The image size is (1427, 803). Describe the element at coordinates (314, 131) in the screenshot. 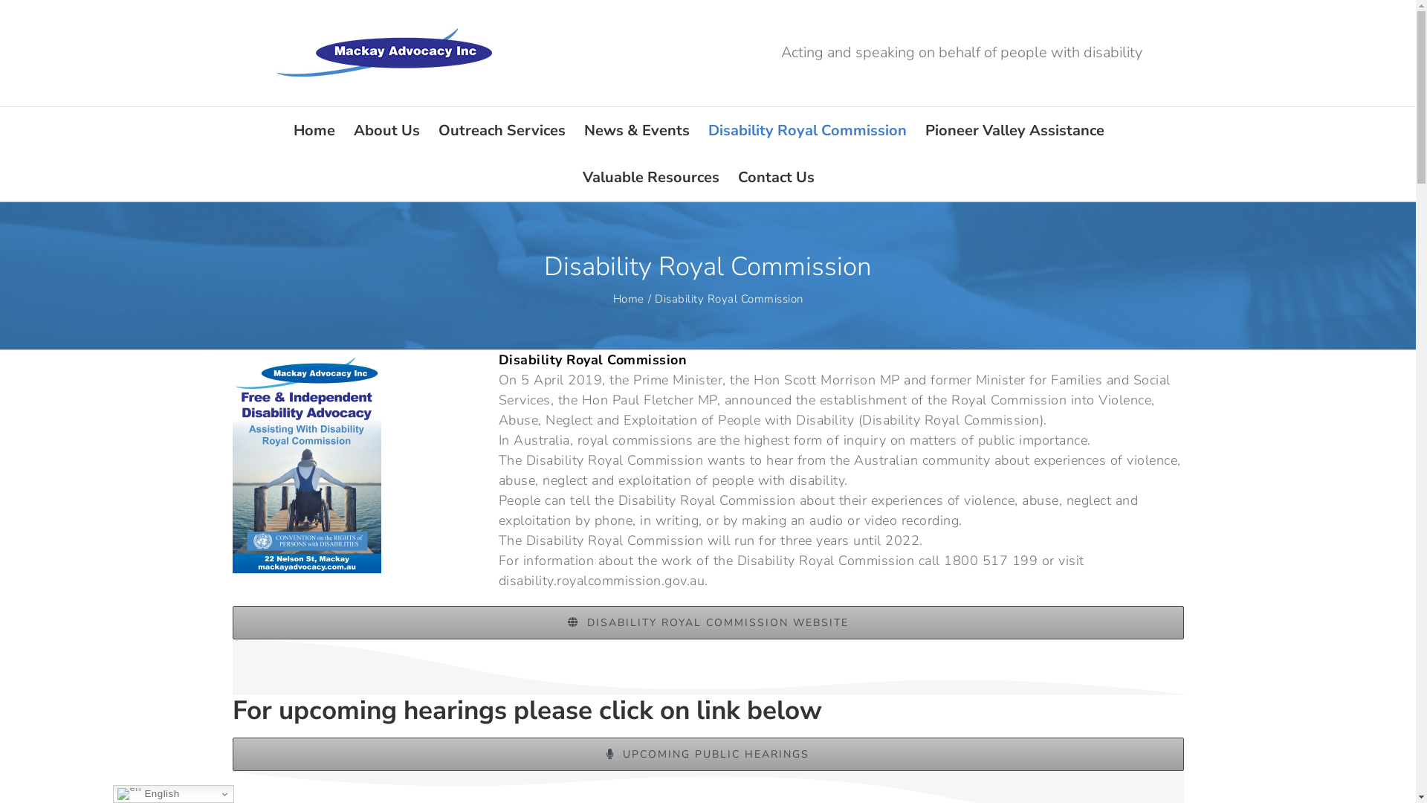

I see `Home` at that location.